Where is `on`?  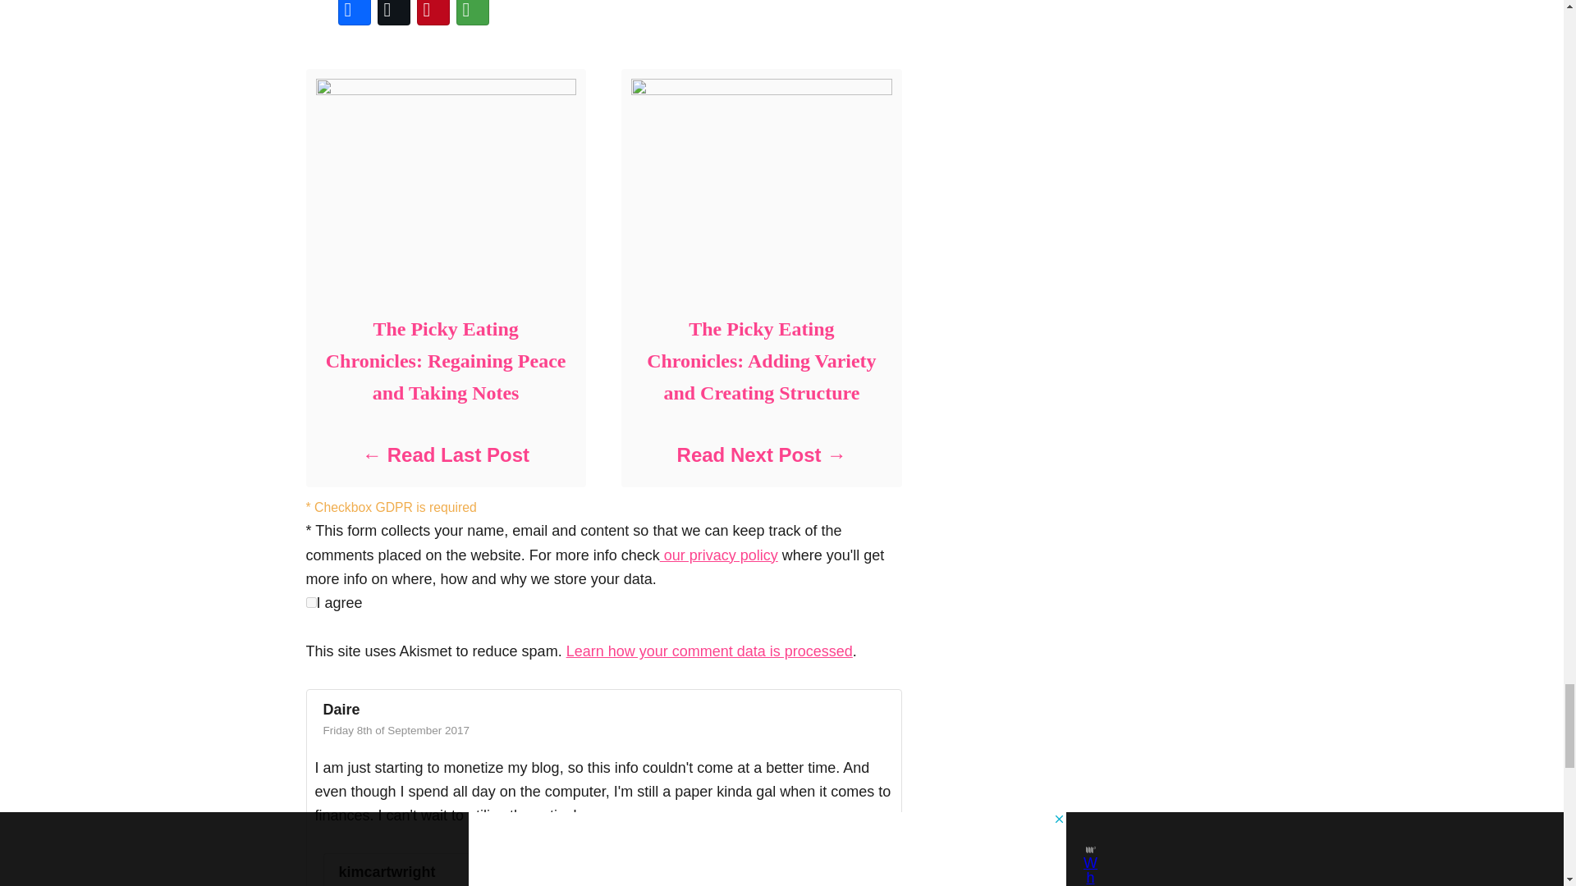 on is located at coordinates (310, 602).